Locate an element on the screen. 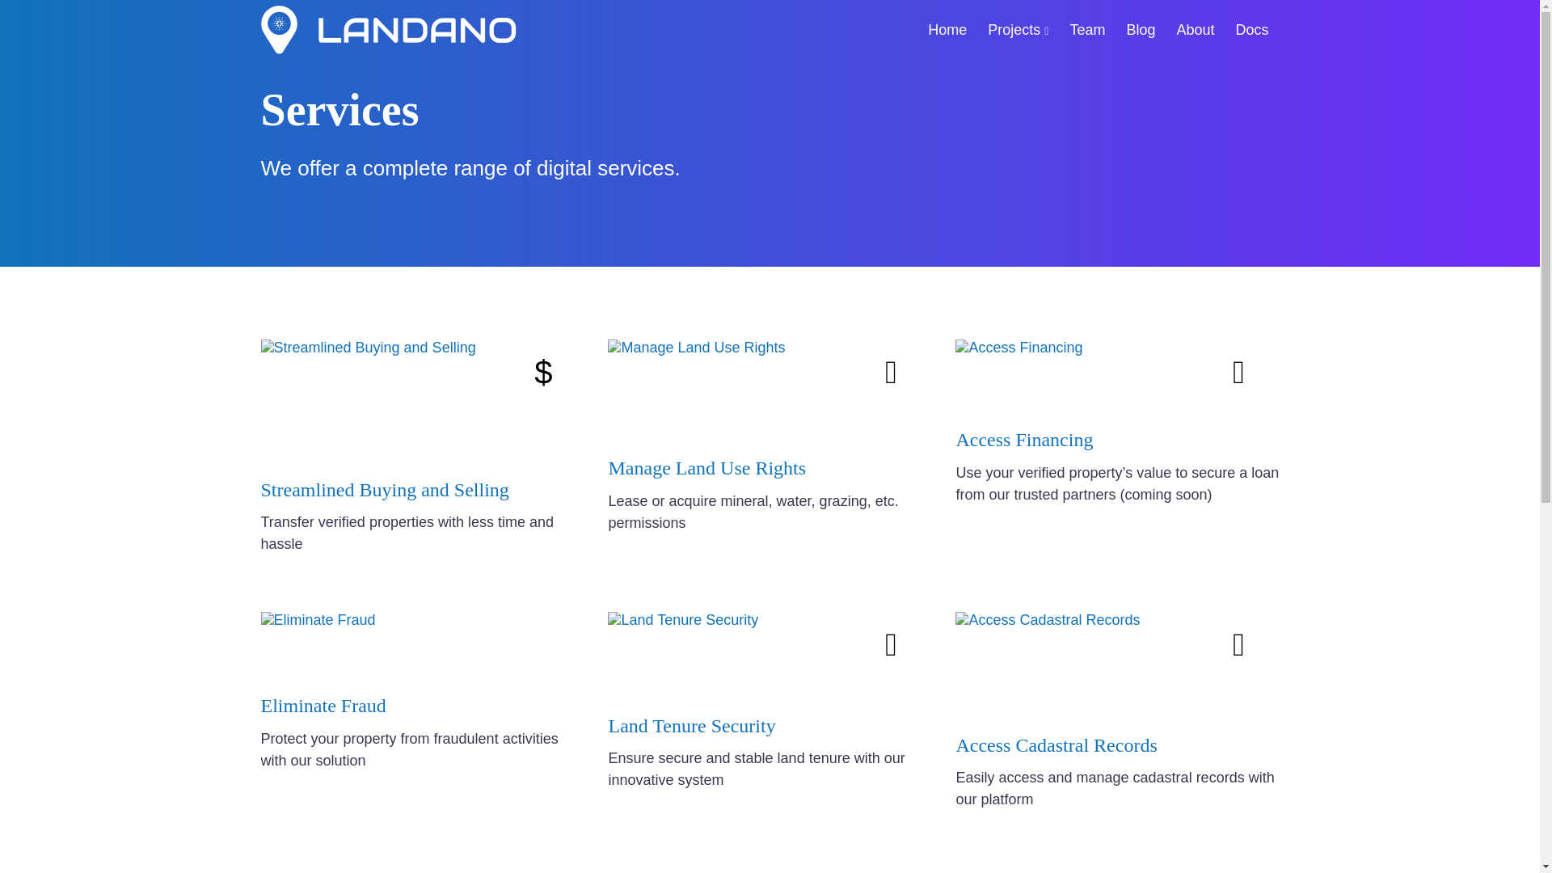 Image resolution: width=1552 pixels, height=873 pixels. About is located at coordinates (1195, 29).